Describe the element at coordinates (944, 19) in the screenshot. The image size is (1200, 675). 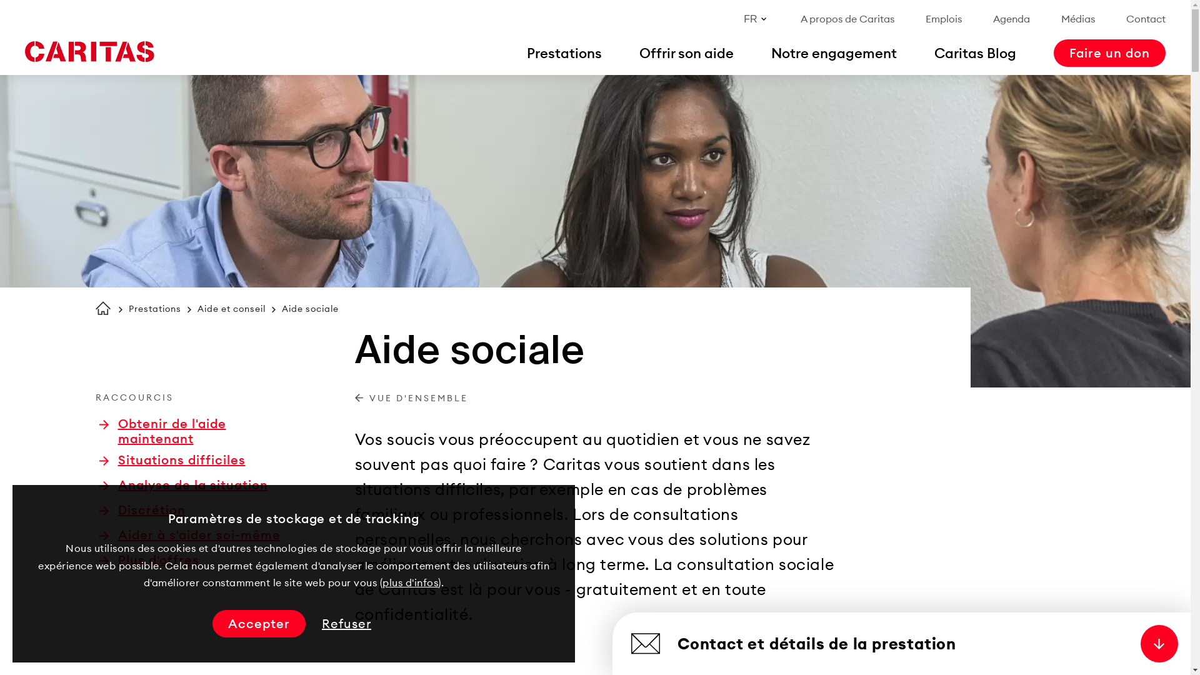
I see `Emplois` at that location.